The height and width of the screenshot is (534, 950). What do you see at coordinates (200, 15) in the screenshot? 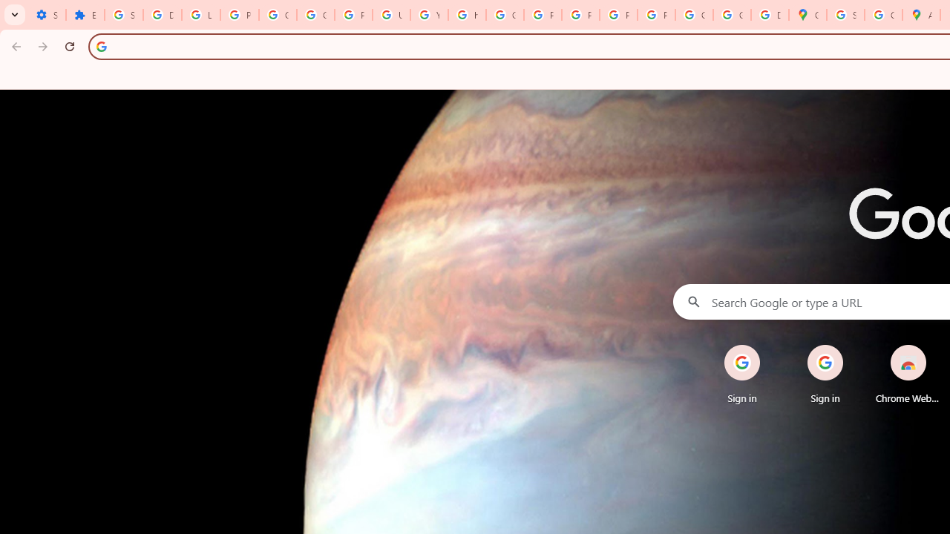
I see `Learn how to find your photos - Google Photos Help` at bounding box center [200, 15].